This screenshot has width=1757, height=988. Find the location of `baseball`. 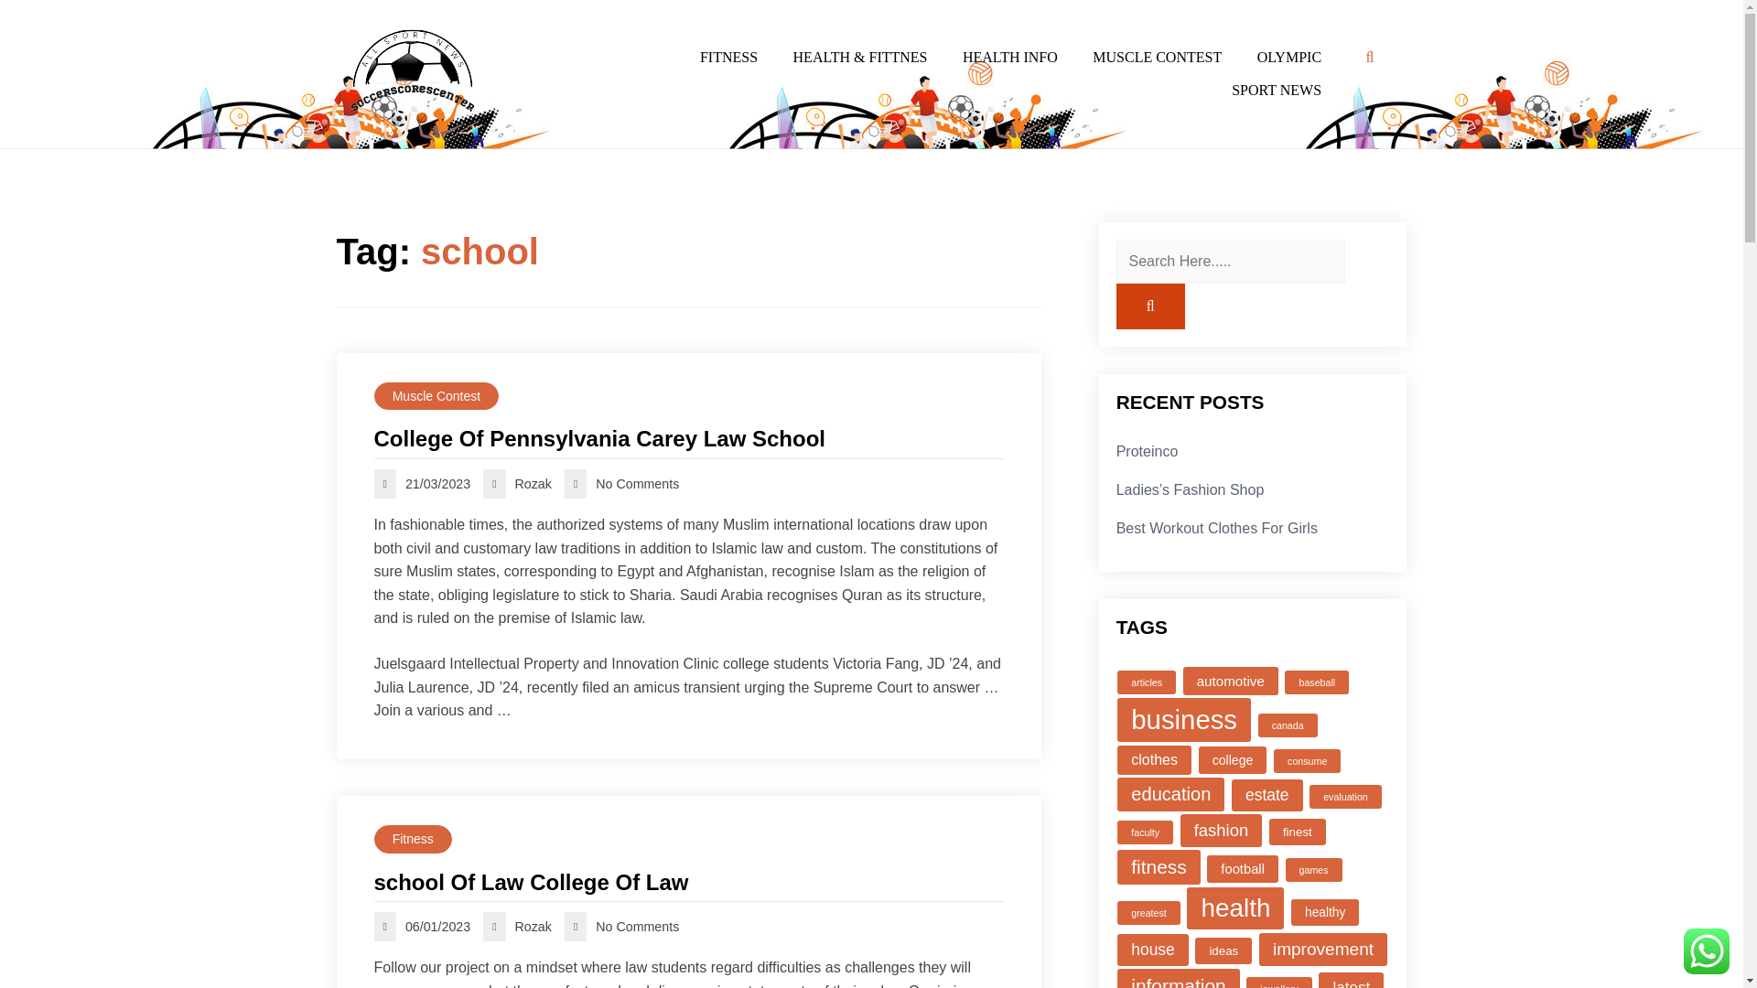

baseball is located at coordinates (1316, 682).